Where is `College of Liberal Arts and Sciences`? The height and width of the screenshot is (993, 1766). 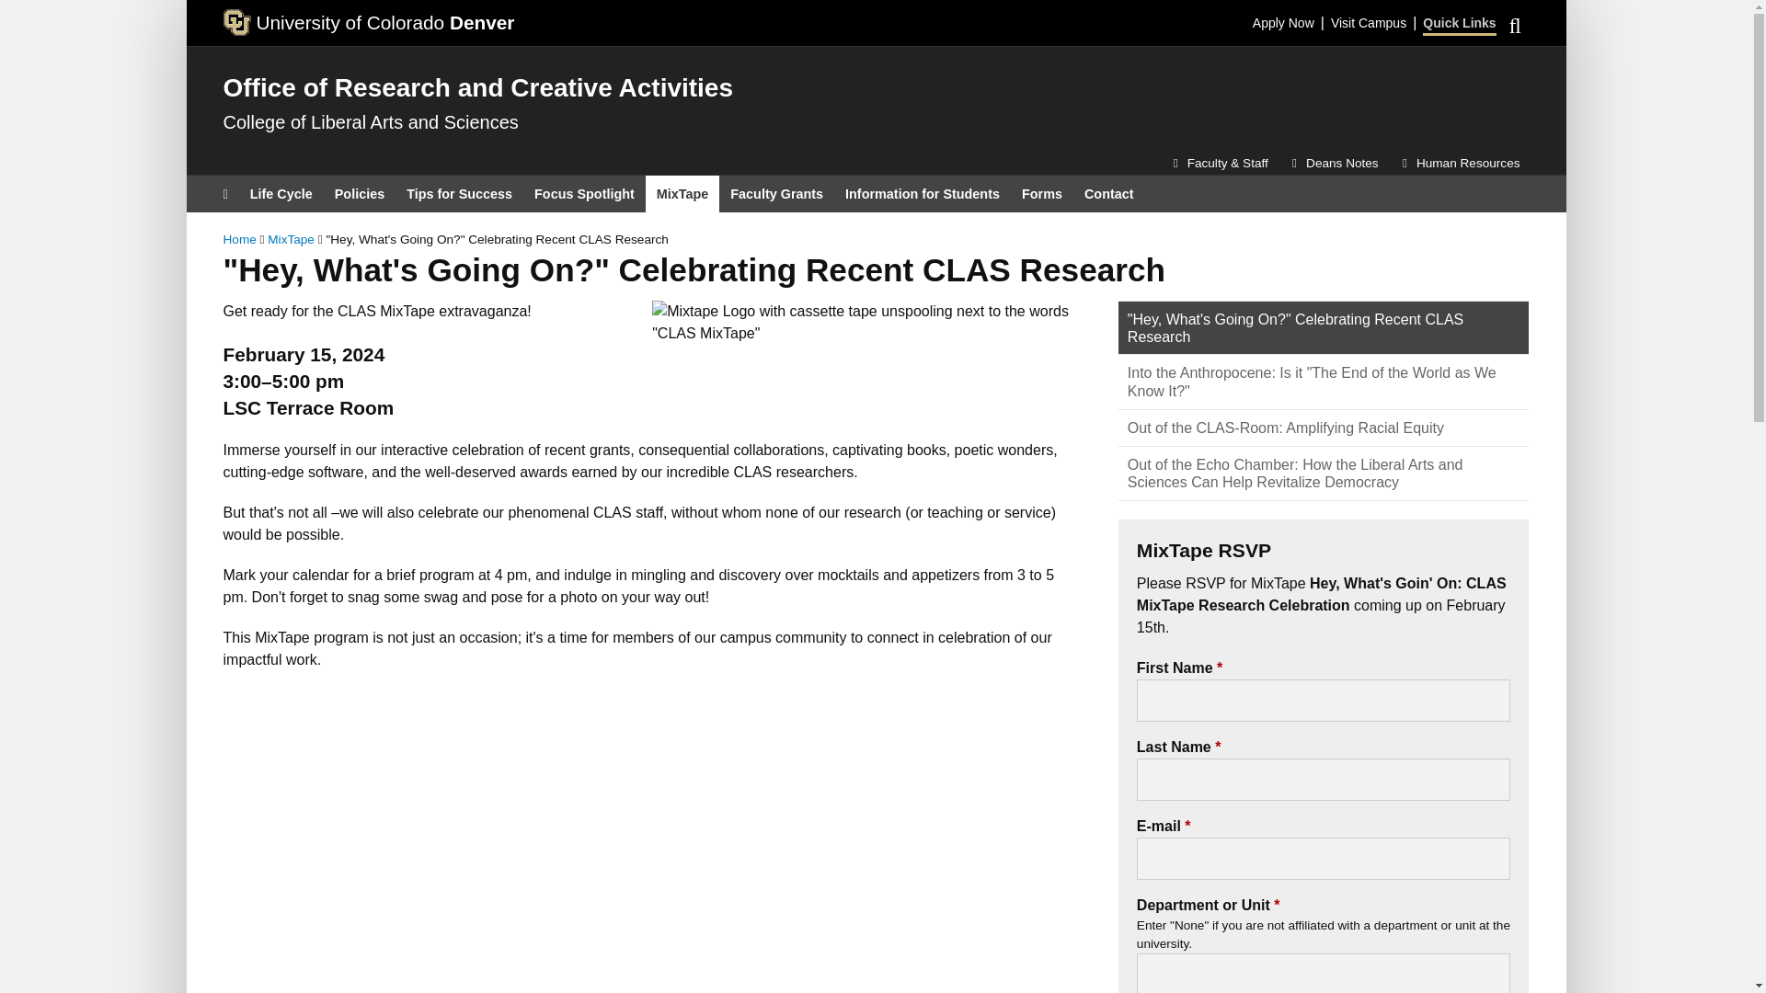 College of Liberal Arts and Sciences is located at coordinates (370, 121).